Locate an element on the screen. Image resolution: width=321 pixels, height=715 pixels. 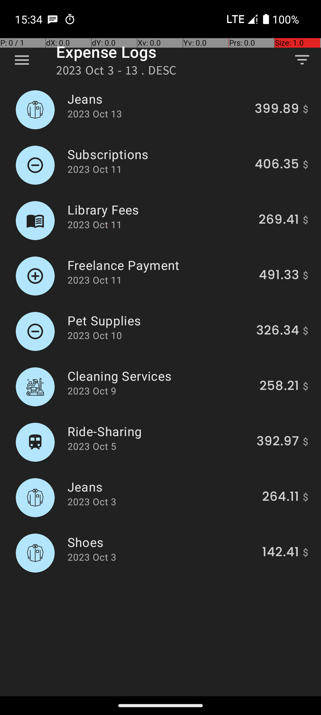
Pet Supplies is located at coordinates (158, 321).